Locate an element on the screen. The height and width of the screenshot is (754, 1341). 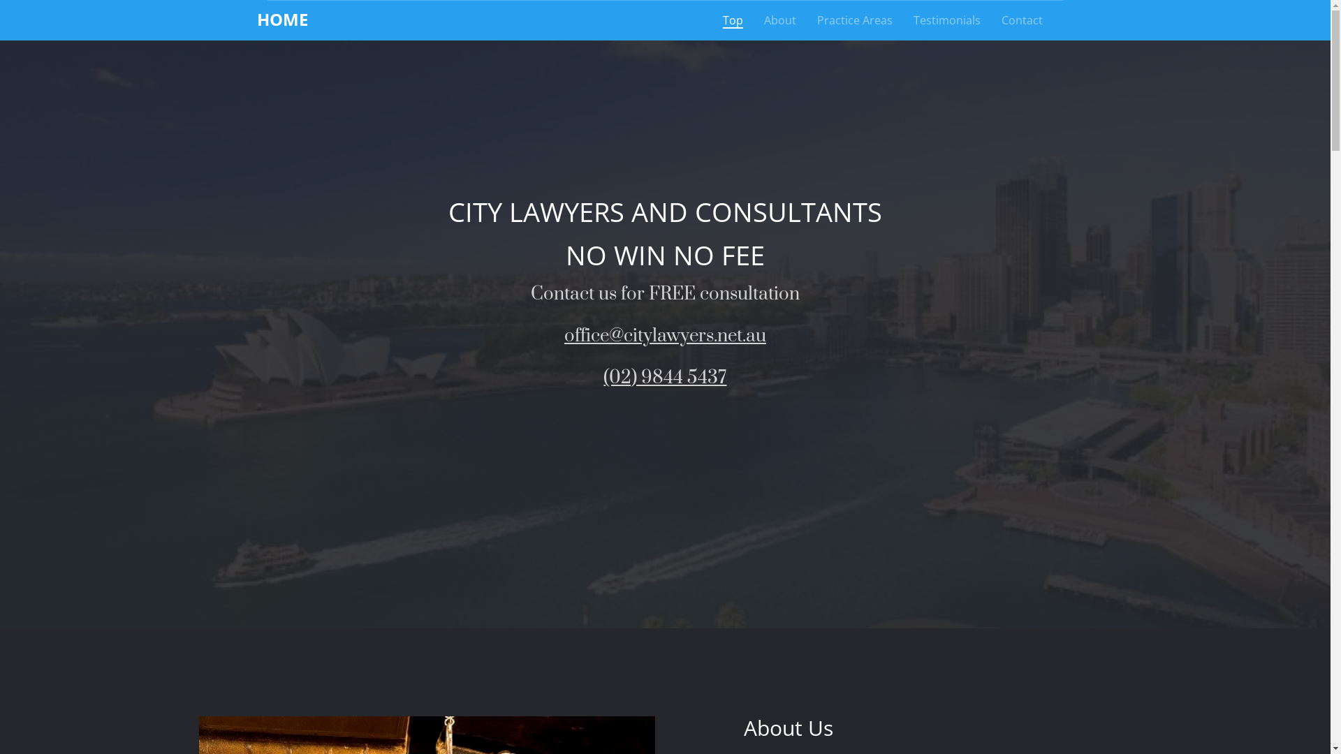
Contact is located at coordinates (1021, 21).